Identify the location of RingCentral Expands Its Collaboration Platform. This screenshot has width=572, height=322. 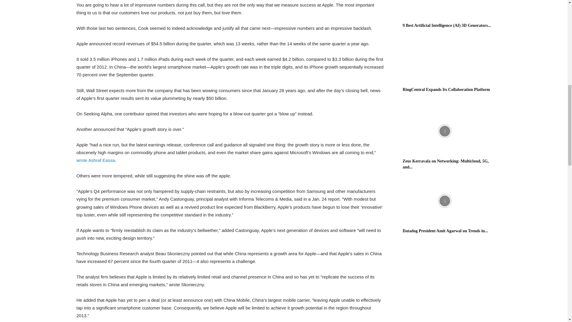
(446, 89).